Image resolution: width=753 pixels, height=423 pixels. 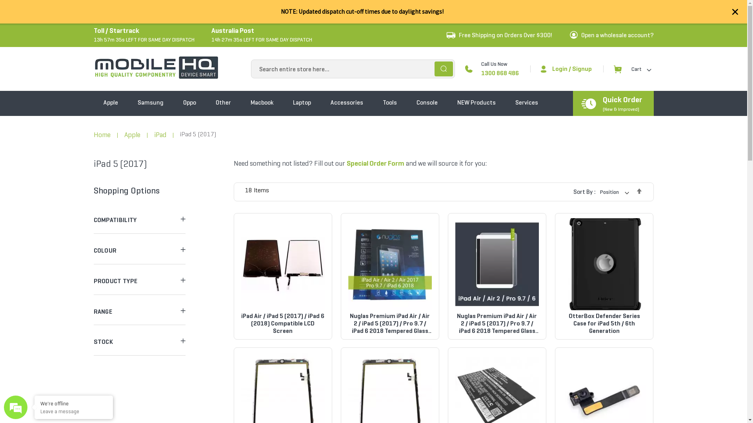 What do you see at coordinates (633, 45) in the screenshot?
I see `Cart` at bounding box center [633, 45].